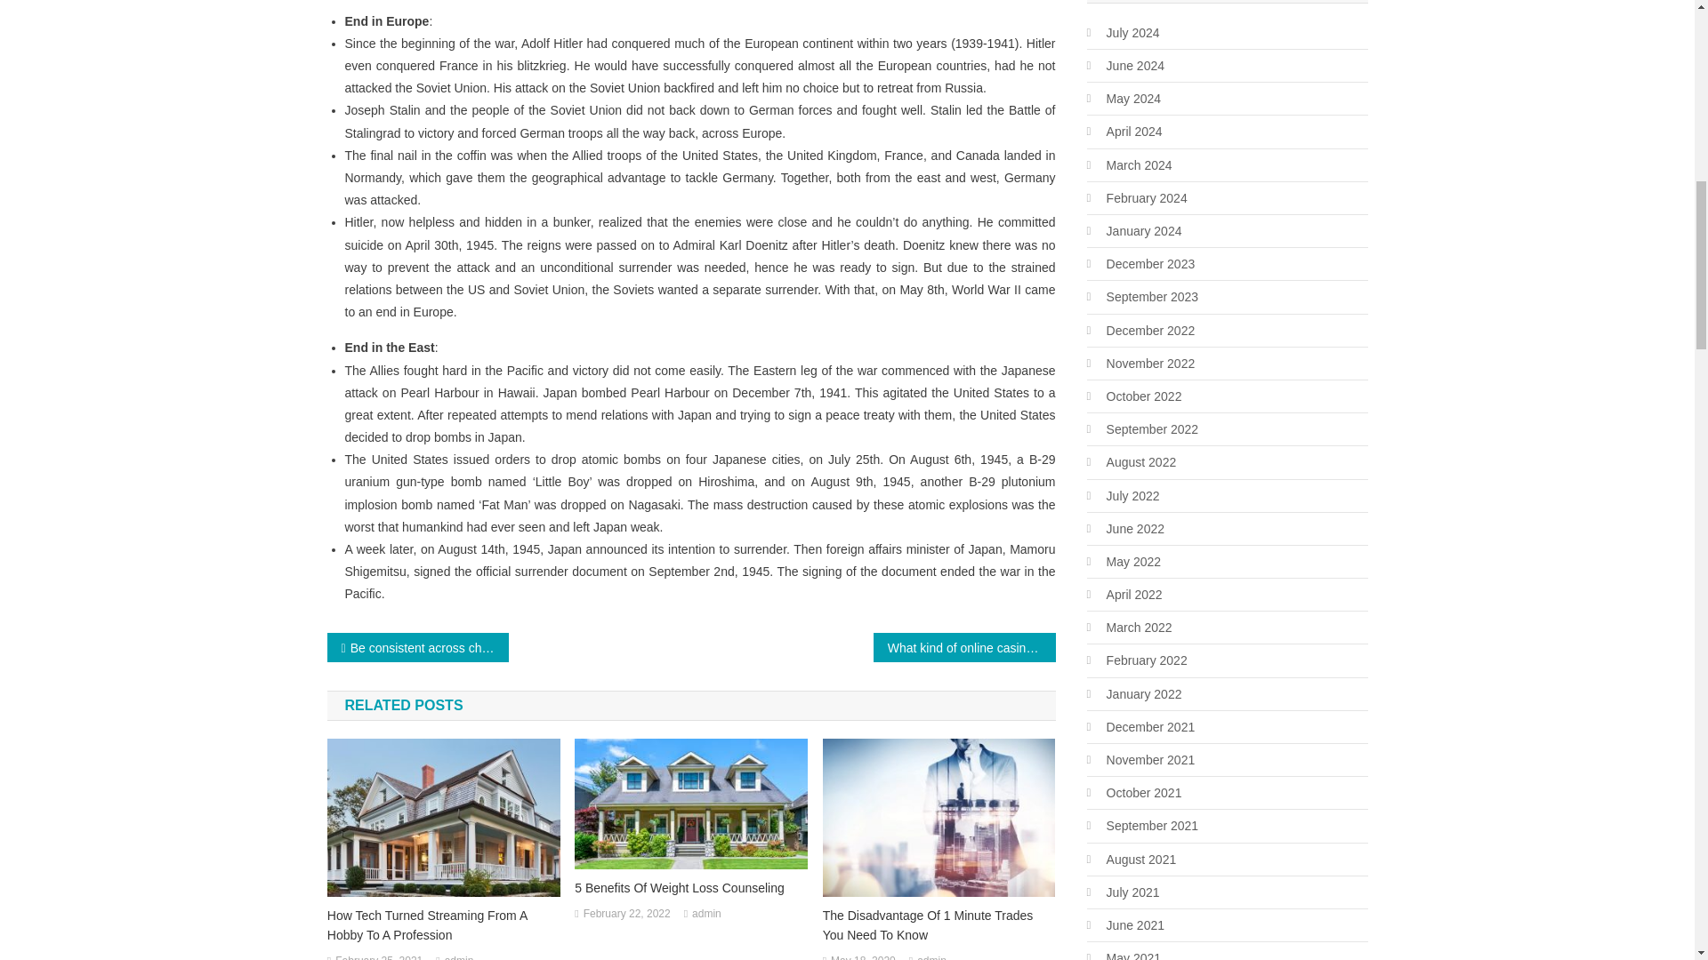 Image resolution: width=1708 pixels, height=960 pixels. I want to click on February 25, 2021, so click(378, 956).